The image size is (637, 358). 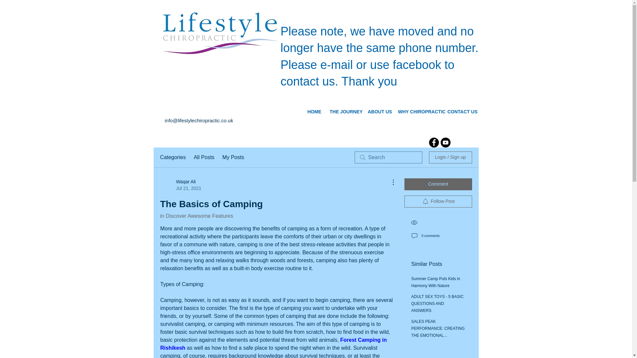 I want to click on THE PLAN, so click(x=209, y=26).